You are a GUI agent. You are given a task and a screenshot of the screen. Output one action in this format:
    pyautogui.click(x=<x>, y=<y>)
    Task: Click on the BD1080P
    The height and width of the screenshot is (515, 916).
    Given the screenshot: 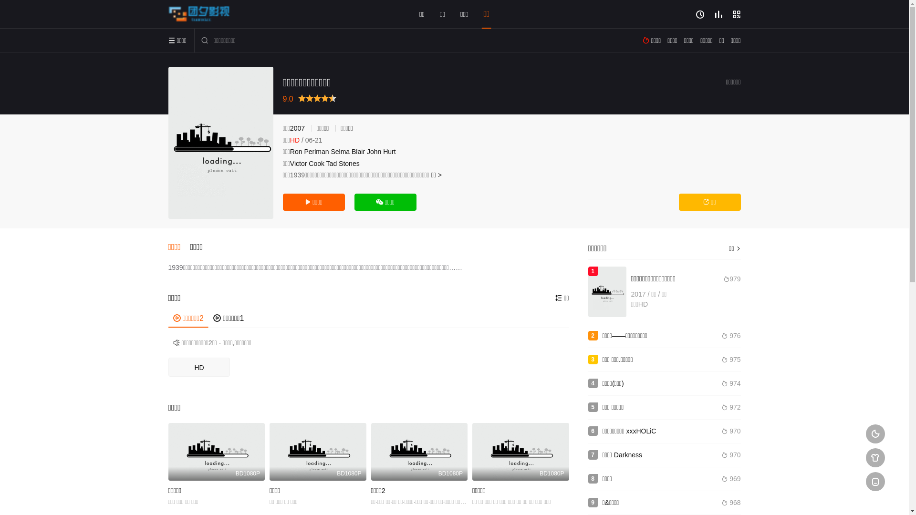 What is the action you would take?
    pyautogui.click(x=521, y=452)
    